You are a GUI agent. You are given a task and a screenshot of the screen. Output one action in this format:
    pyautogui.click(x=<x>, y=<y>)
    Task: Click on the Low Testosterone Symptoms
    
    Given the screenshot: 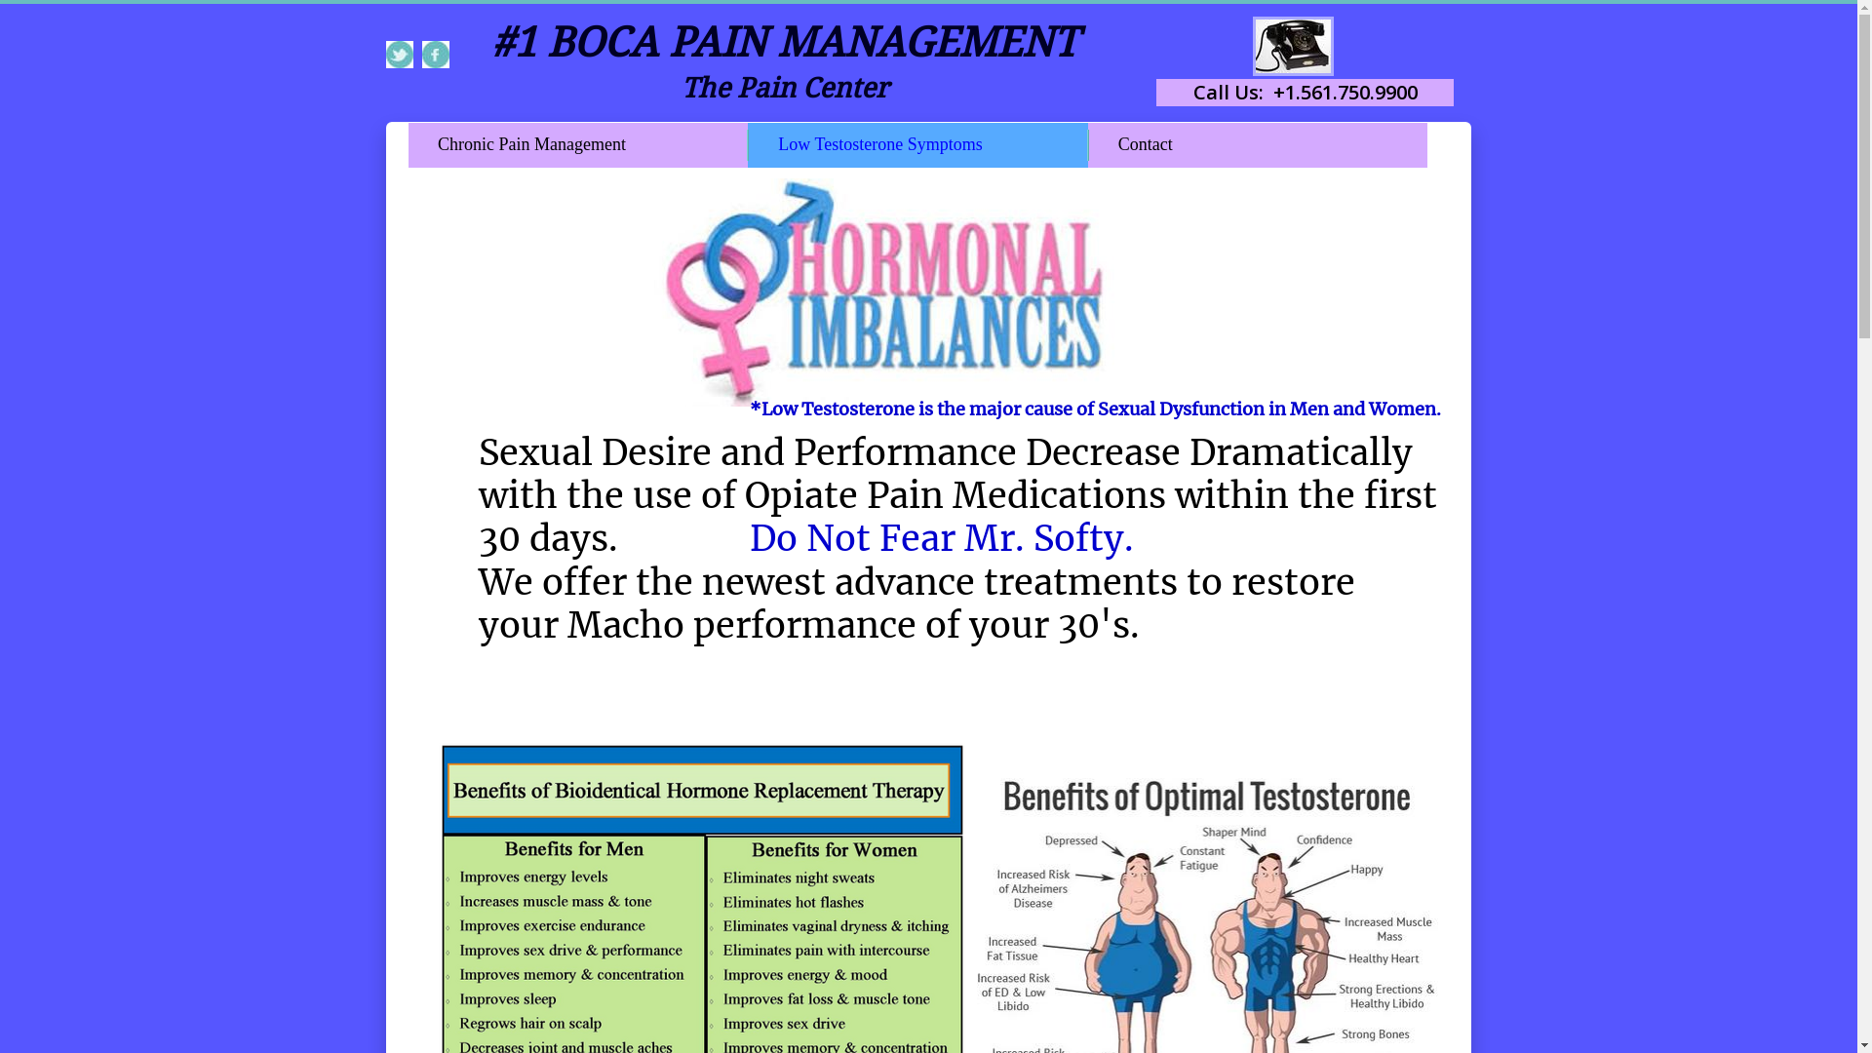 What is the action you would take?
    pyautogui.click(x=917, y=145)
    